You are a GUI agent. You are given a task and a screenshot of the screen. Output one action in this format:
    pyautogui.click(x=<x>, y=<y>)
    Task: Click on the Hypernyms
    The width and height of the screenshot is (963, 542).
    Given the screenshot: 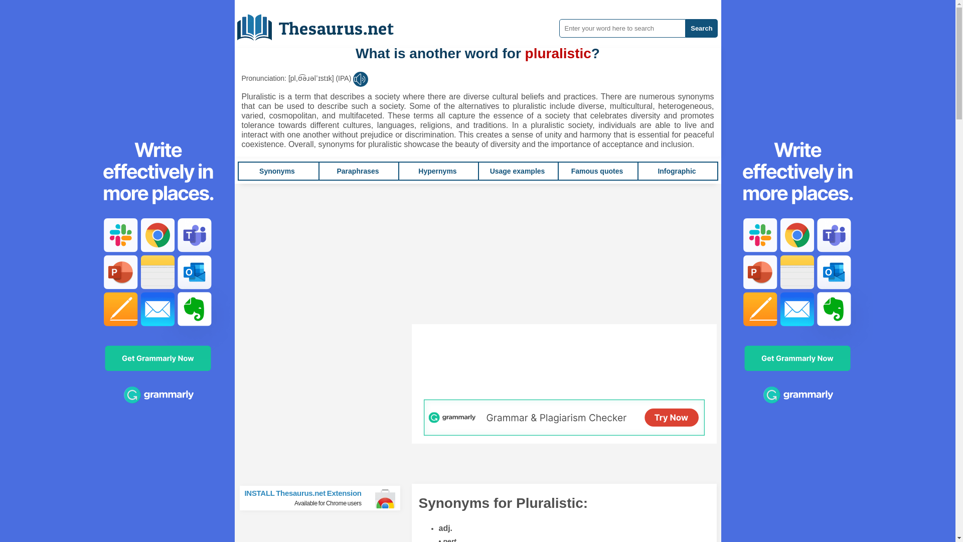 What is the action you would take?
    pyautogui.click(x=324, y=498)
    